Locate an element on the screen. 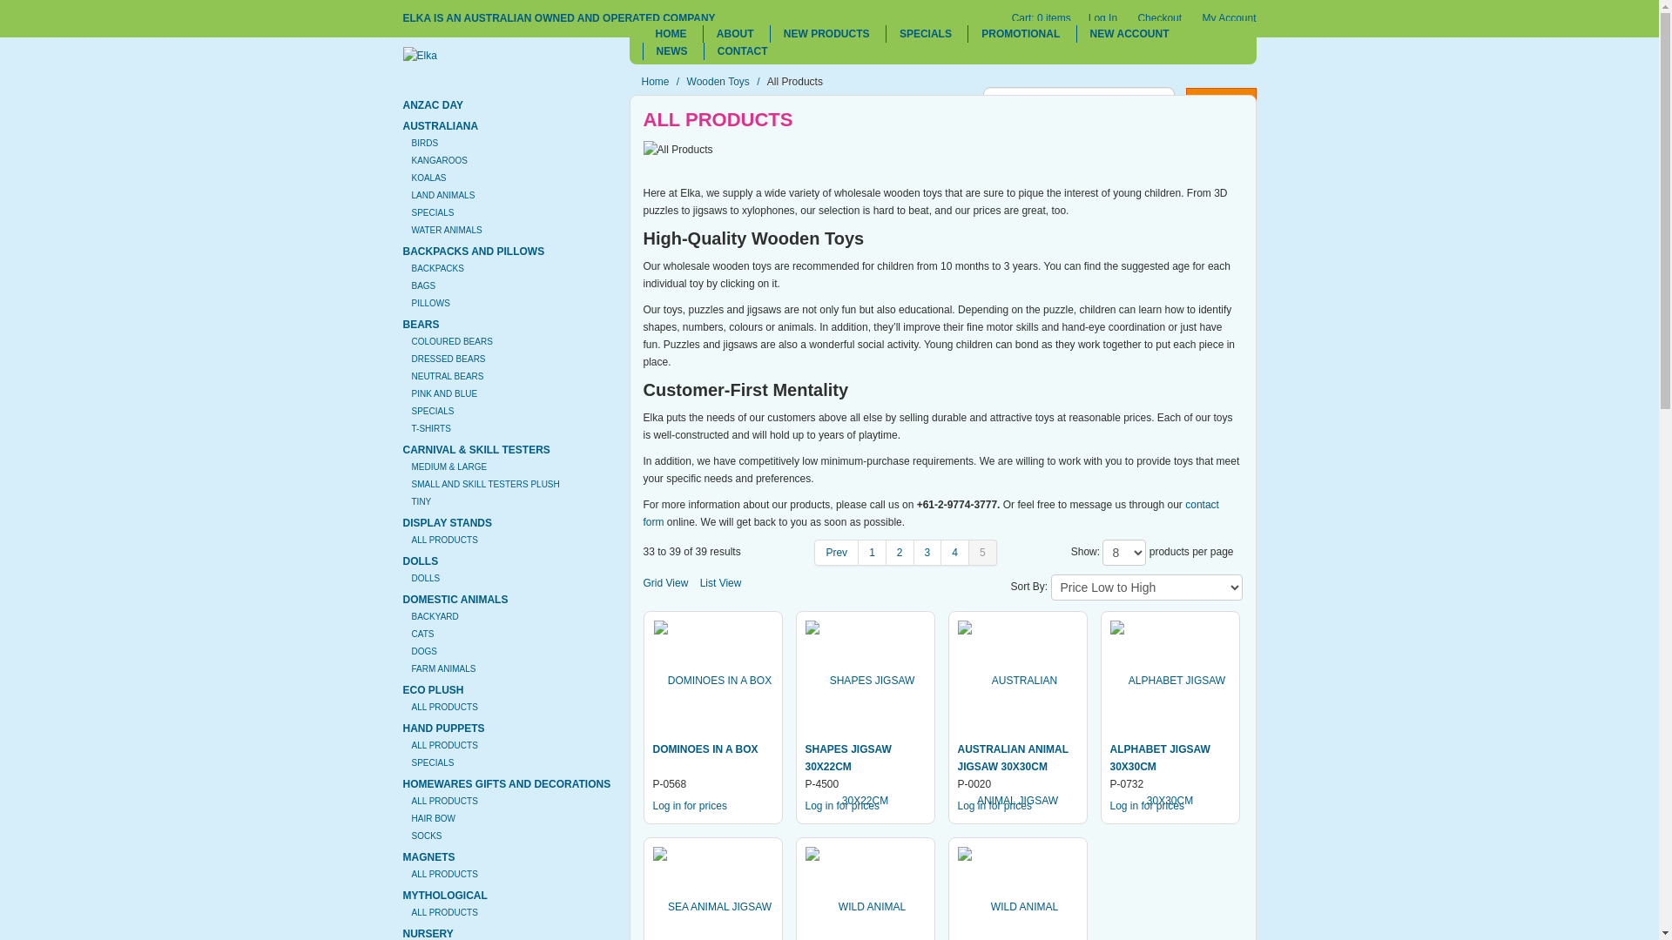 This screenshot has height=940, width=1672. ALPHABET JIGSAW 30X30CM is located at coordinates (1160, 758).